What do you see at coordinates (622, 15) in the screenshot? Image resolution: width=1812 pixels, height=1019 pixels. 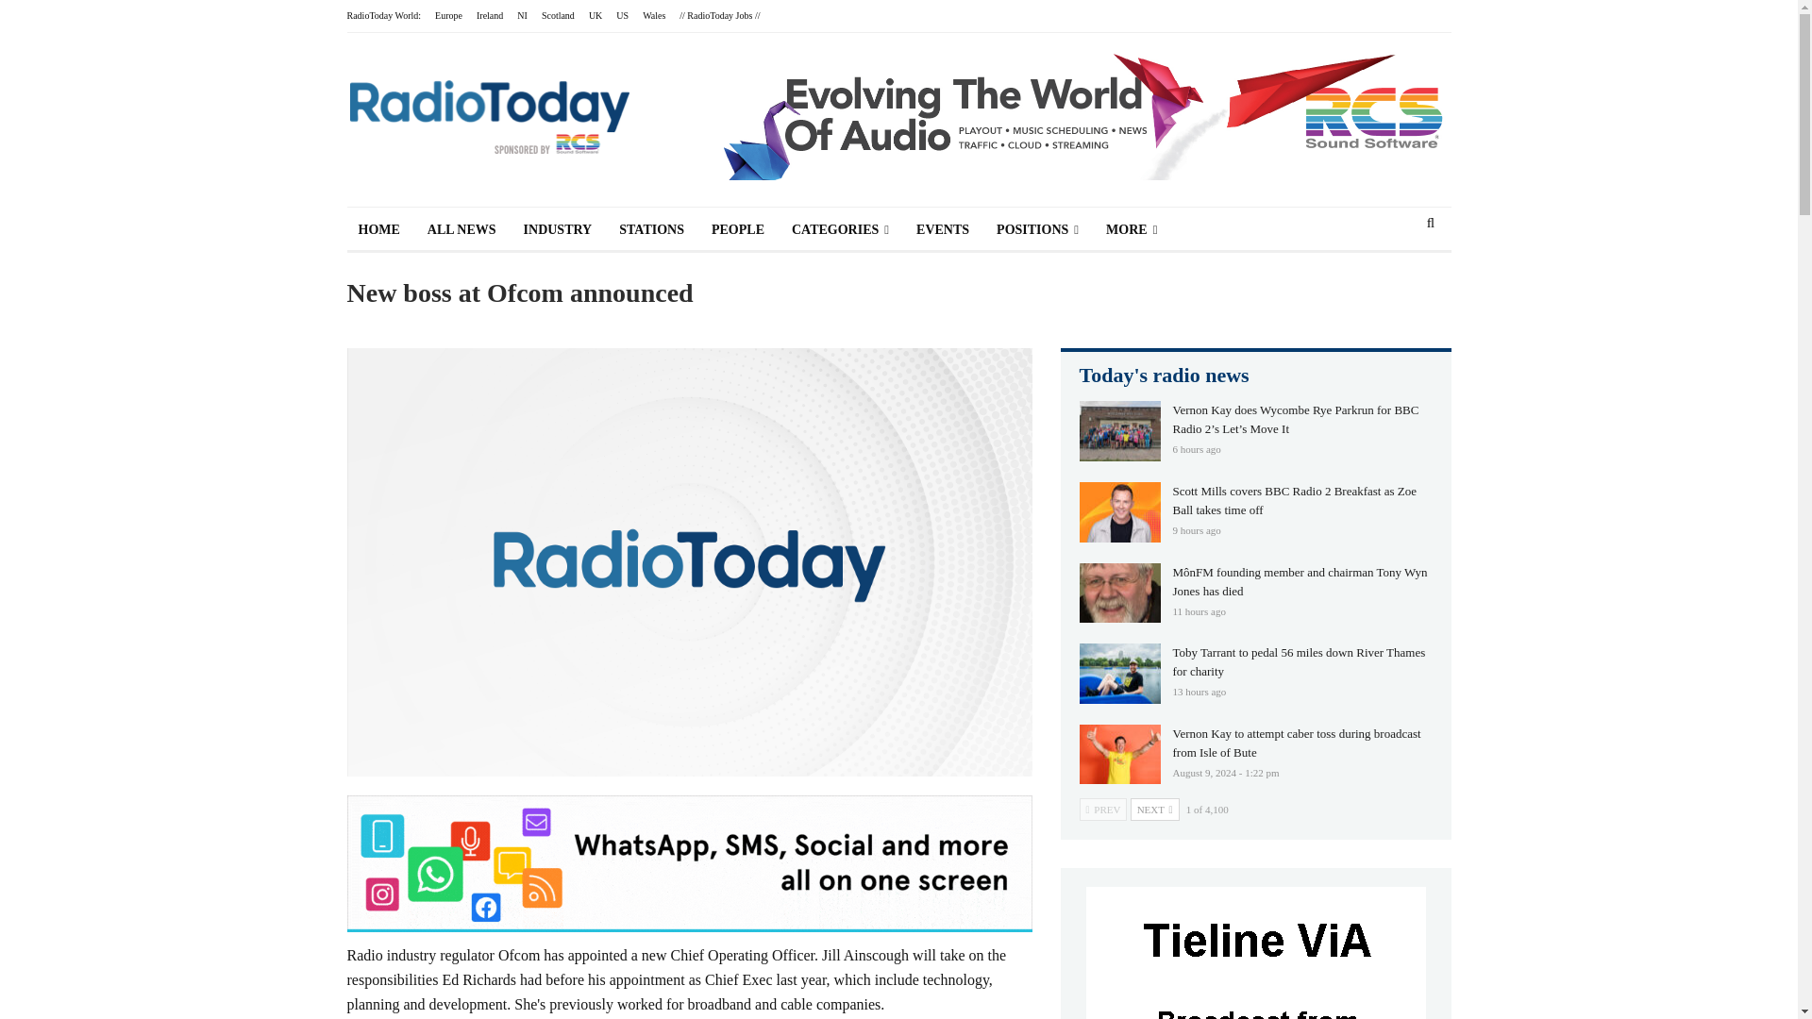 I see `US` at bounding box center [622, 15].